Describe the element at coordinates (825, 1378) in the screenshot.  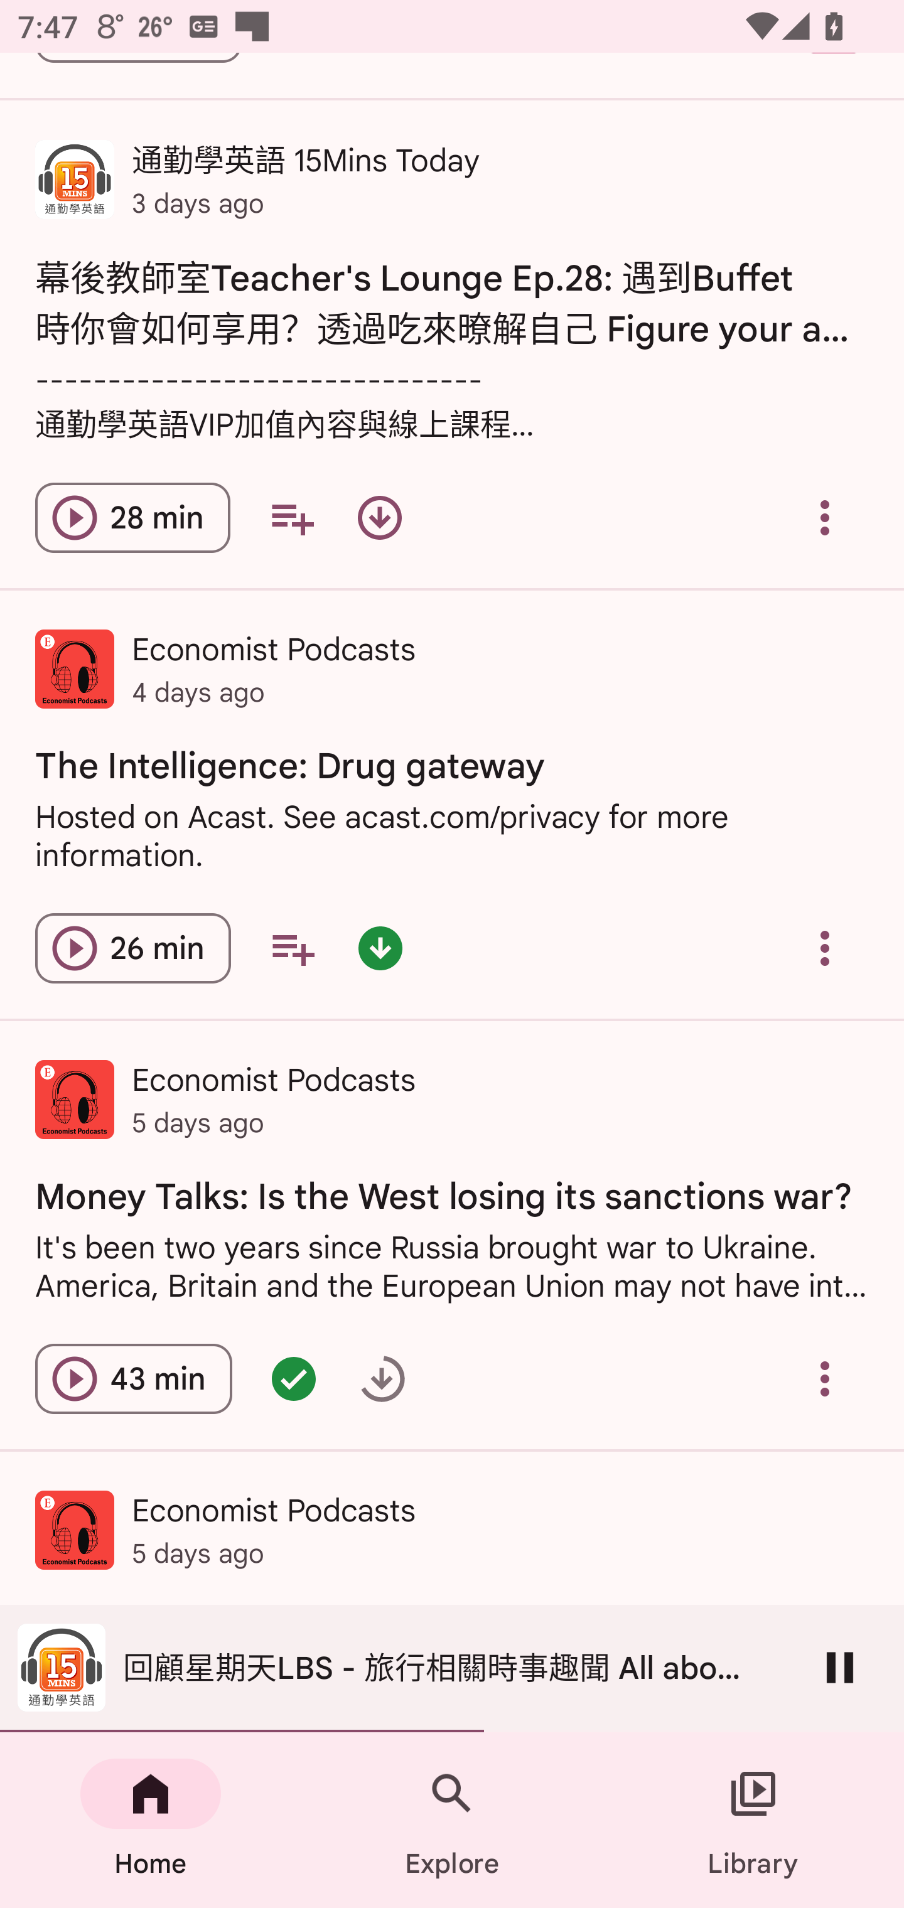
I see `Overflow menu` at that location.